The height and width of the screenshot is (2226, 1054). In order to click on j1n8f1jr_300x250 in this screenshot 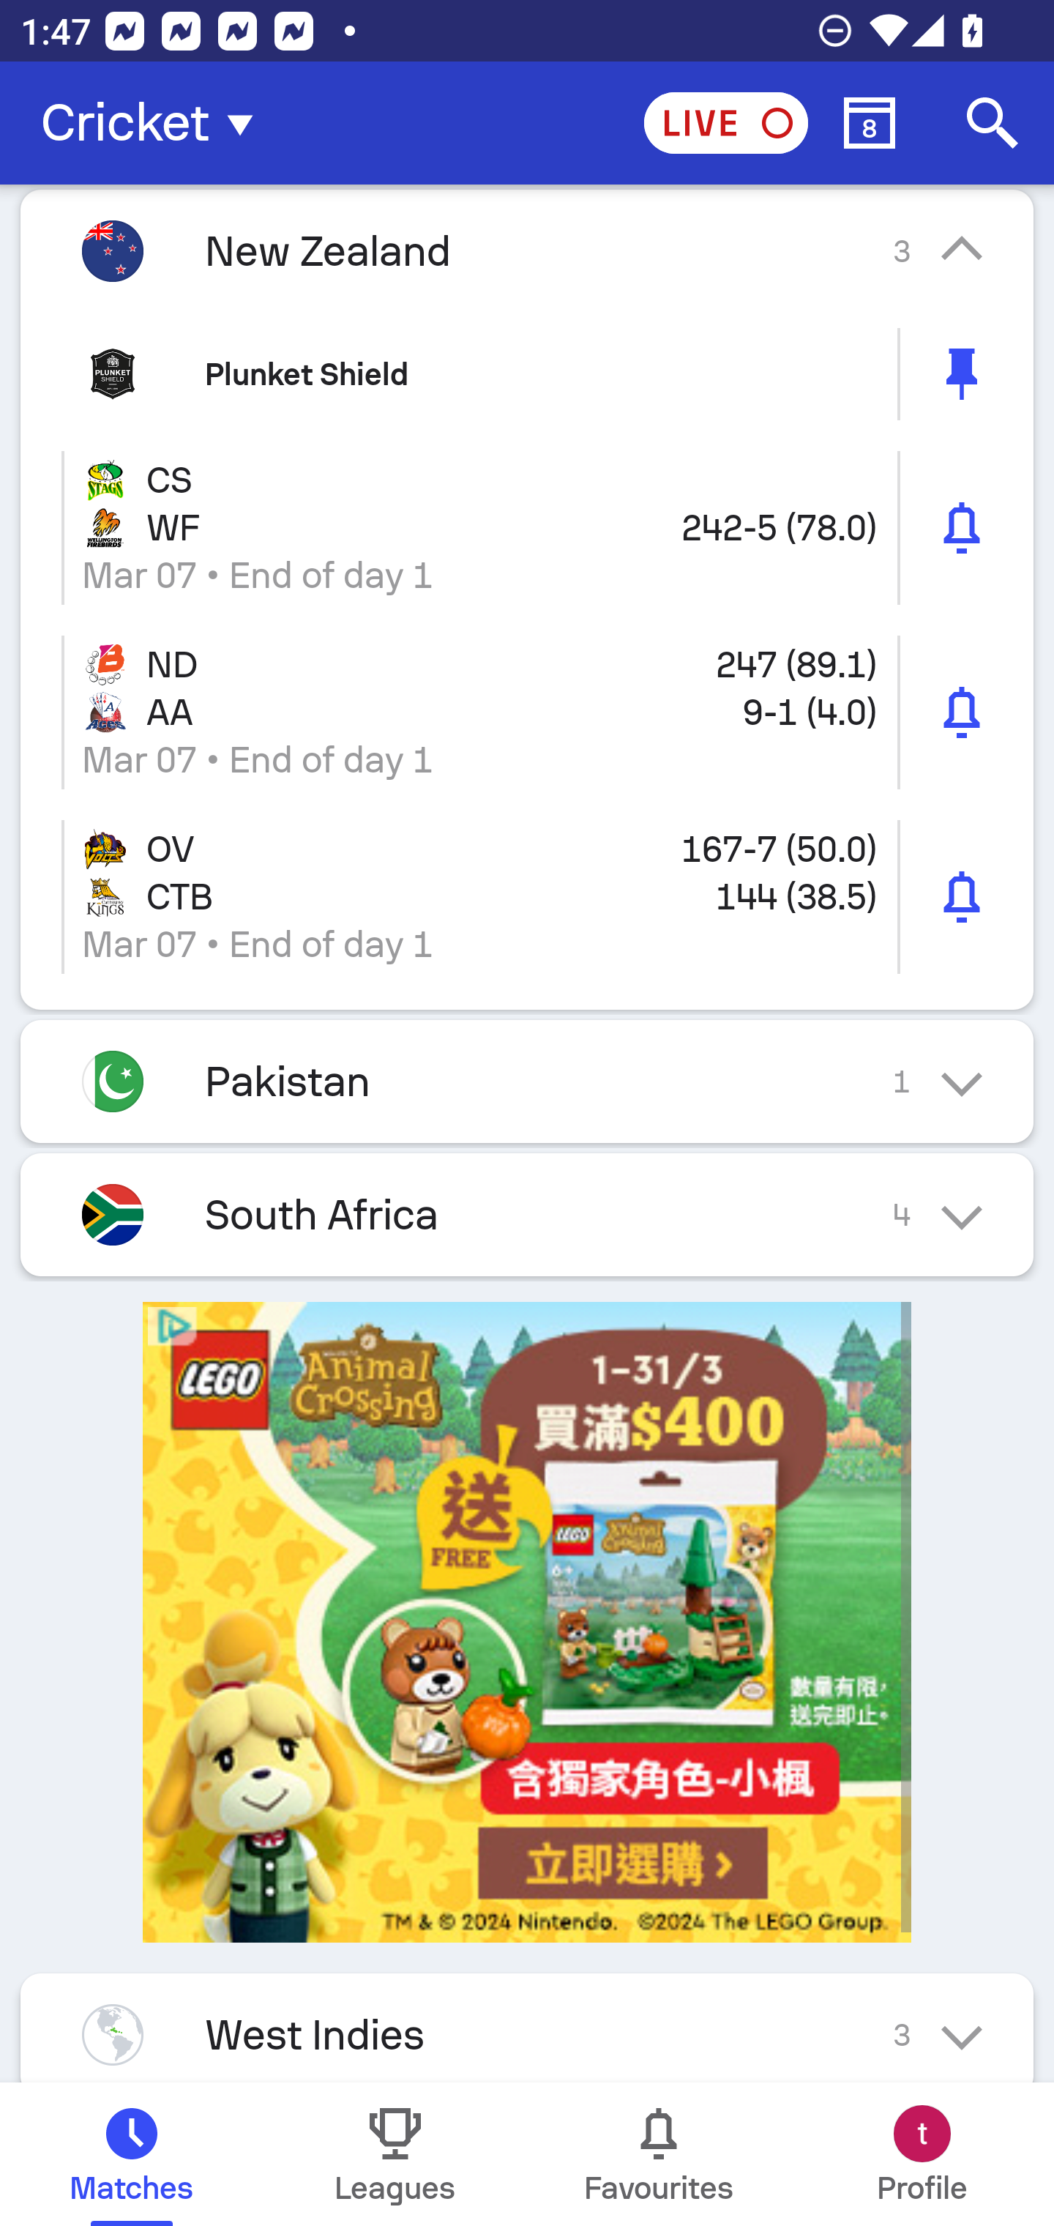, I will do `click(527, 1623)`.